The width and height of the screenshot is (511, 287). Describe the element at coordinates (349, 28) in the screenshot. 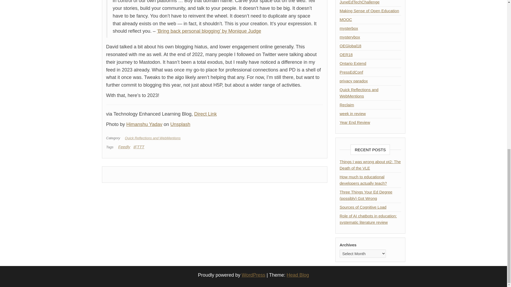

I see `mysterbox` at that location.